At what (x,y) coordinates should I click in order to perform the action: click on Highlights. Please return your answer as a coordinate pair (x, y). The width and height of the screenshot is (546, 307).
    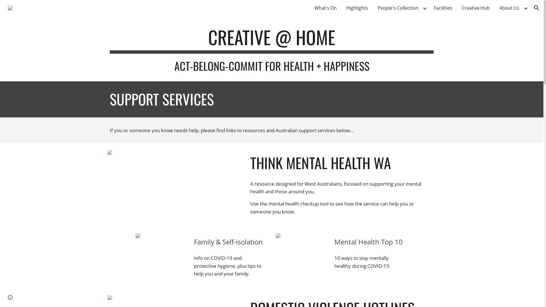
    Looking at the image, I should click on (357, 8).